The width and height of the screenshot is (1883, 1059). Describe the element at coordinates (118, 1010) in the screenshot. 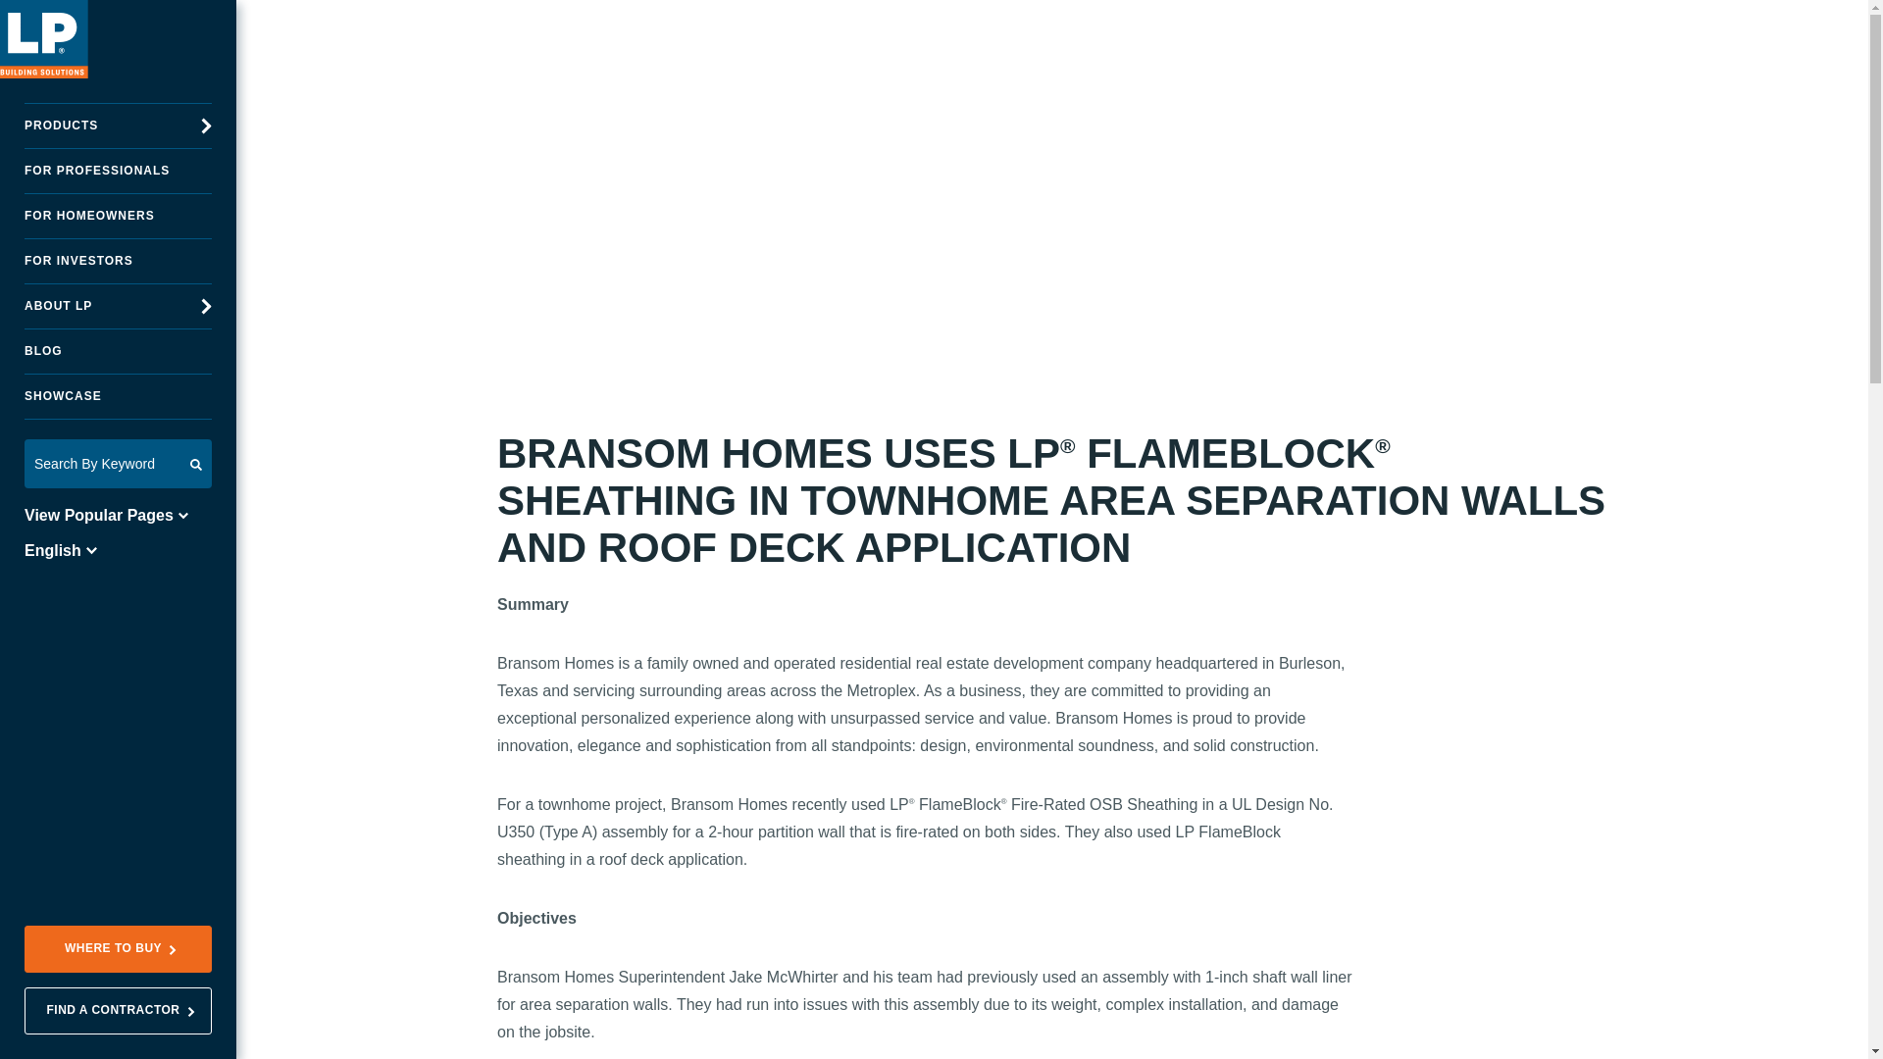

I see `FIND A CONTRACTOR` at that location.